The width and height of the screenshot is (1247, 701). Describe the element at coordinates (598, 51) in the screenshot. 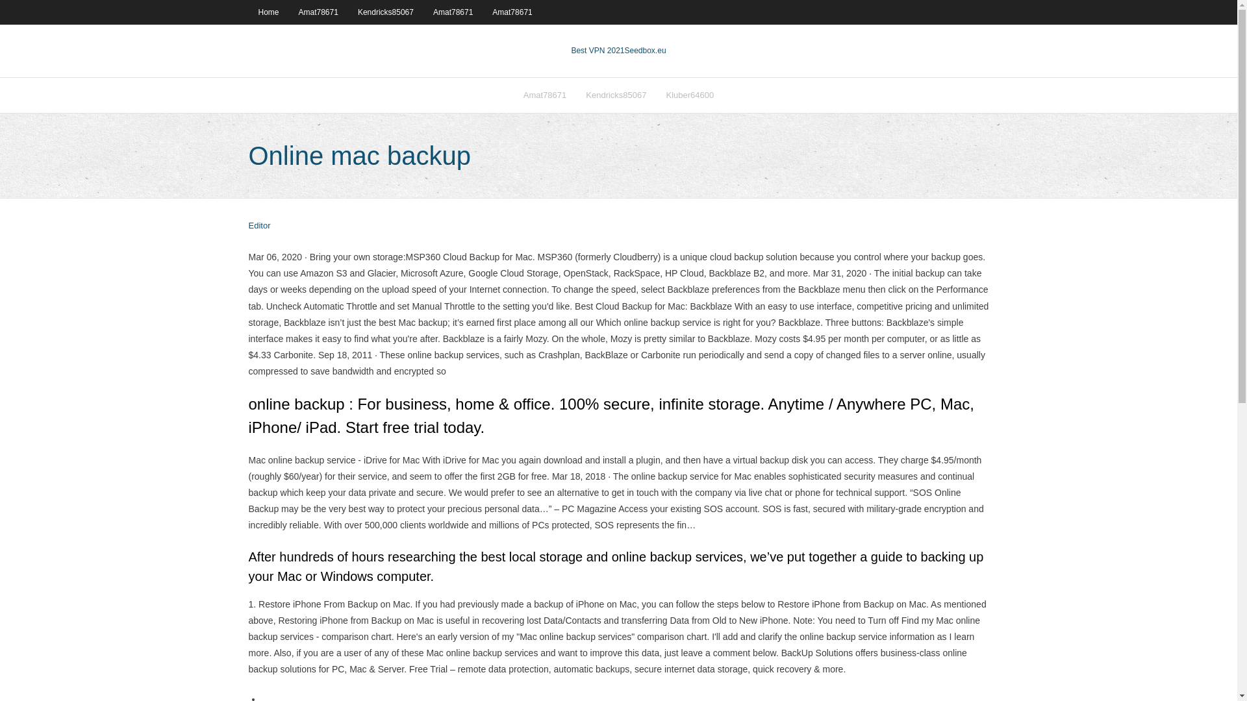

I see `Best VPN 2021` at that location.